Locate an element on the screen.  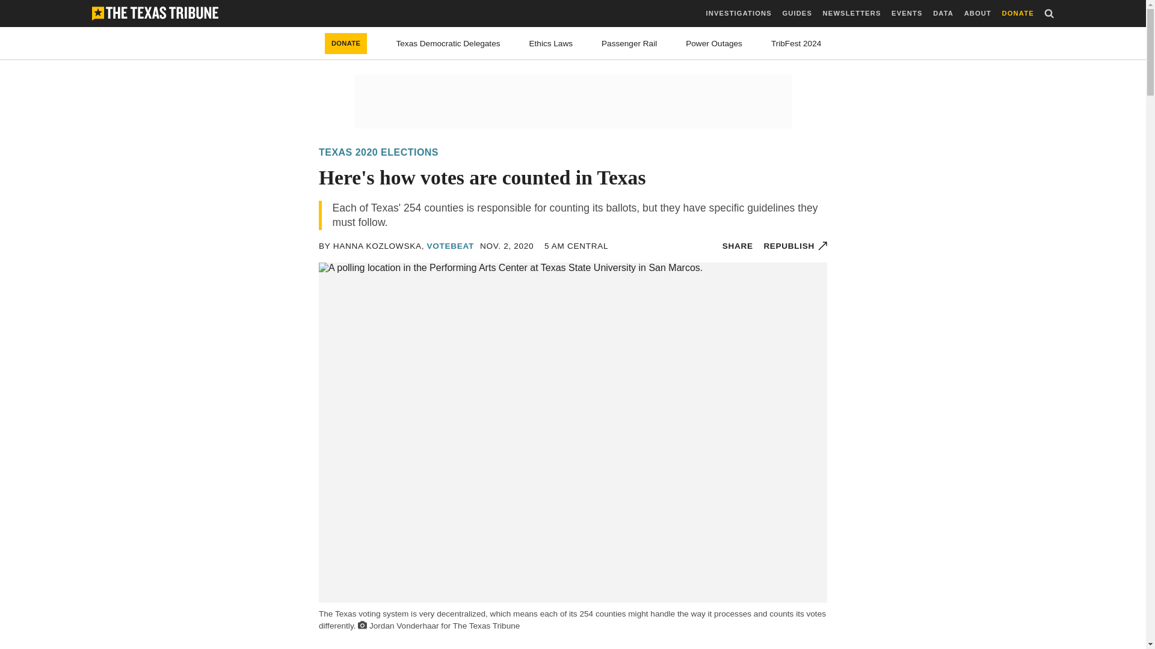
TEXAS 2020 ELECTIONS is located at coordinates (378, 153).